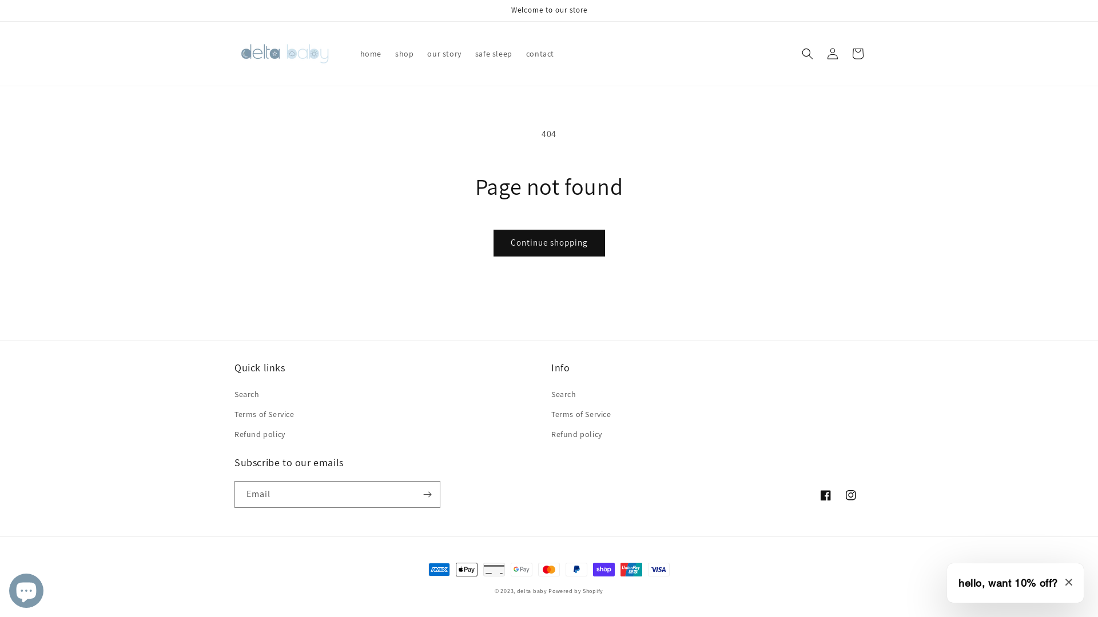 This screenshot has width=1098, height=617. Describe the element at coordinates (826, 495) in the screenshot. I see `Facebook` at that location.